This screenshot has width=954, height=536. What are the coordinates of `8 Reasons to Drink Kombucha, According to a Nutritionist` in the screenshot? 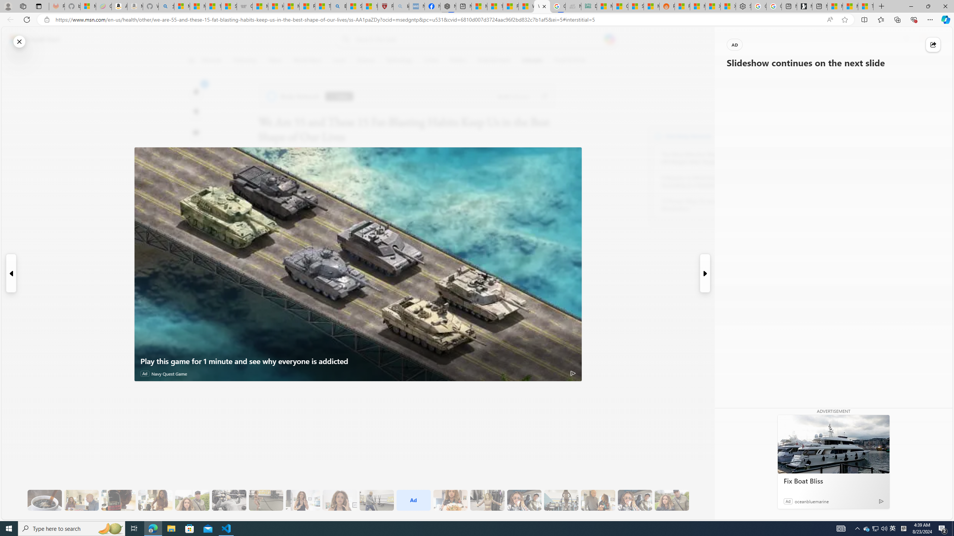 It's located at (702, 182).